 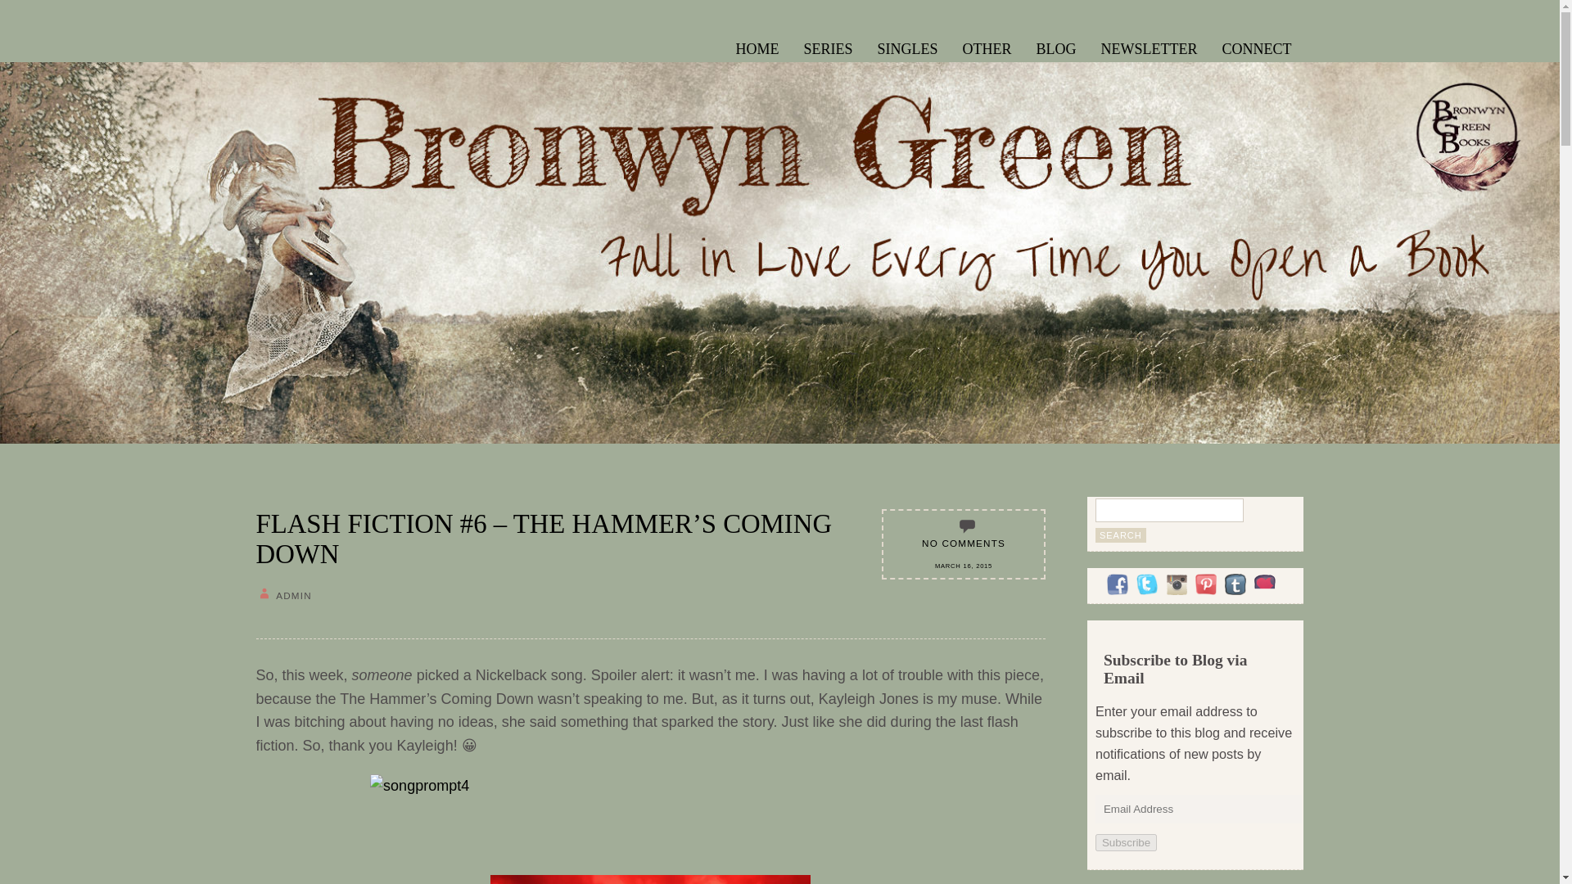 I want to click on MARCH 16, 2015, so click(x=963, y=565).